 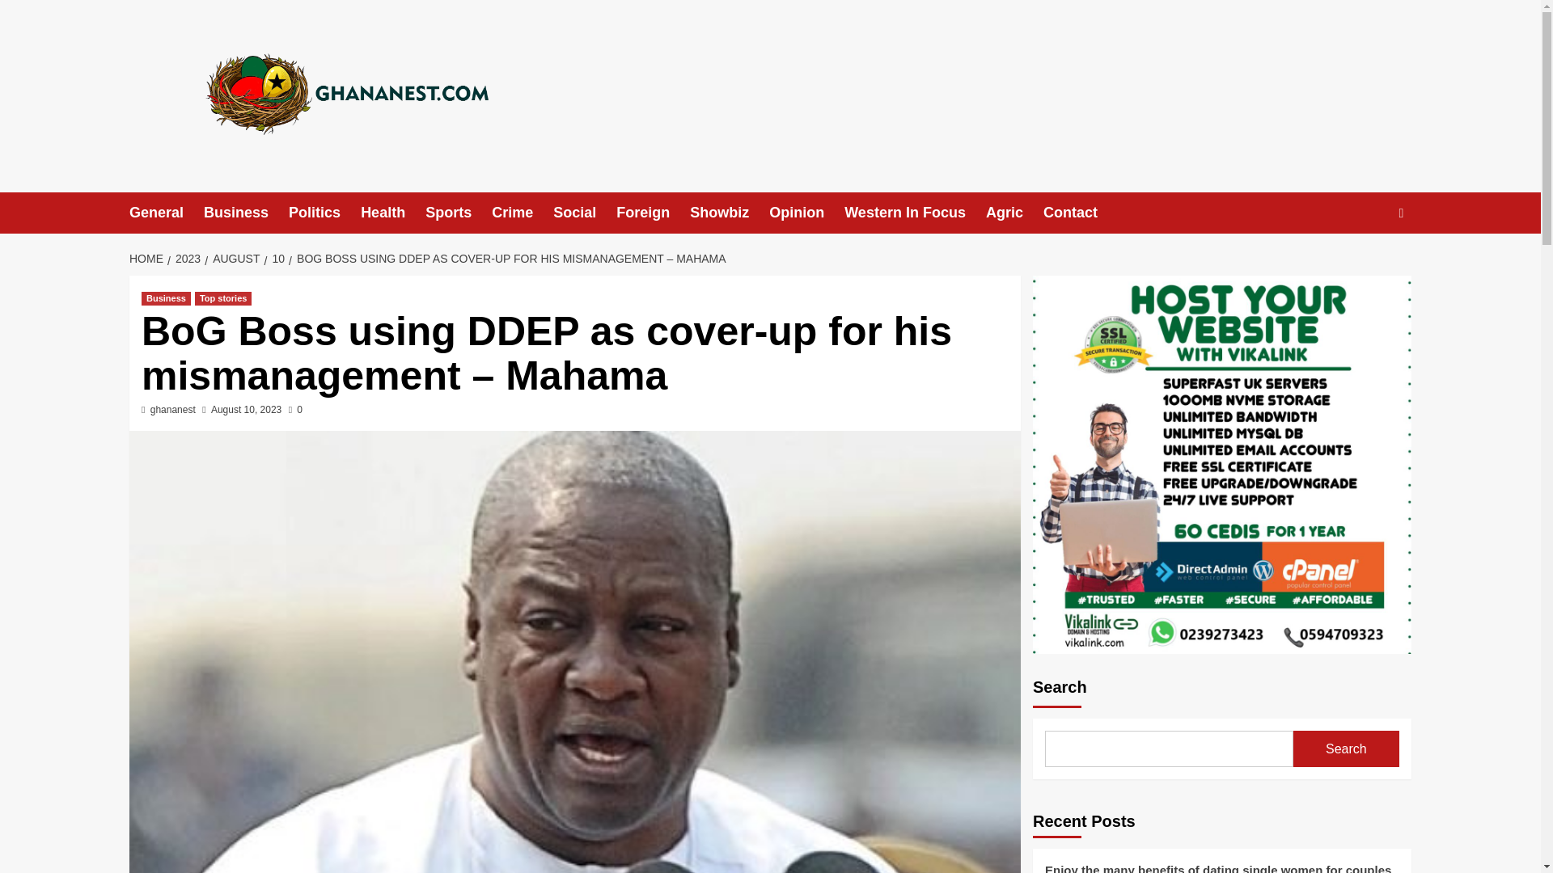 What do you see at coordinates (1014, 213) in the screenshot?
I see `Agric` at bounding box center [1014, 213].